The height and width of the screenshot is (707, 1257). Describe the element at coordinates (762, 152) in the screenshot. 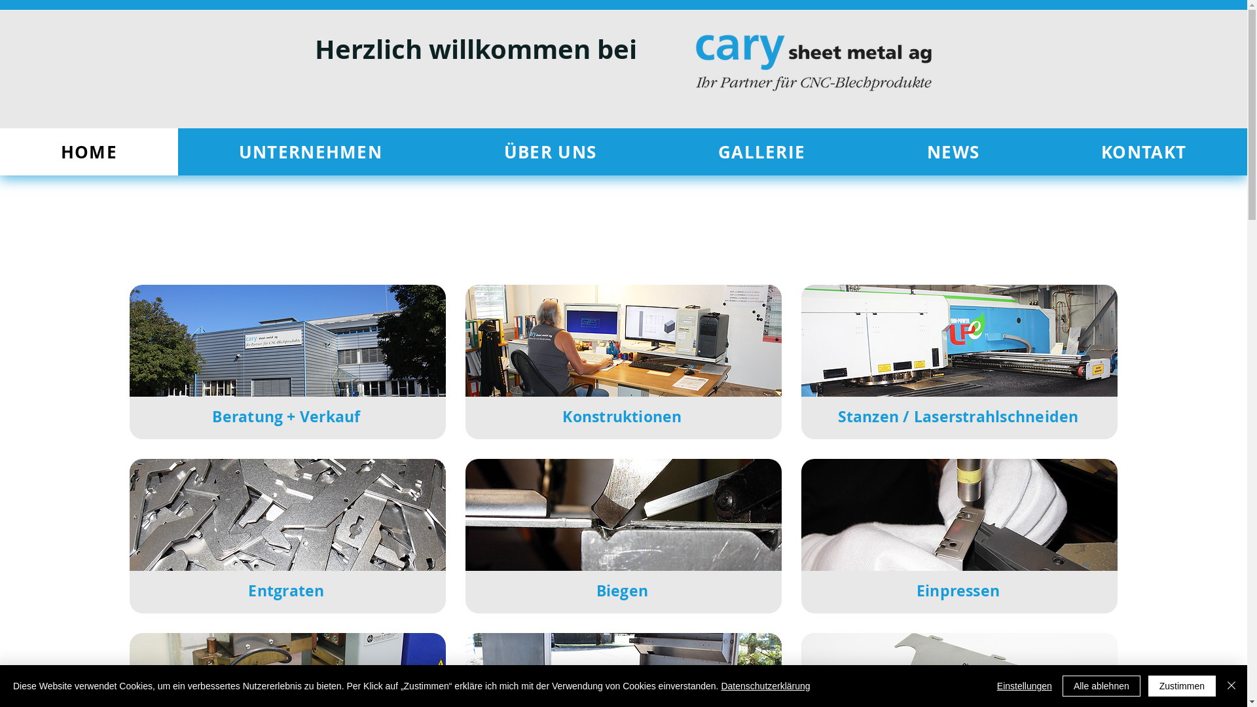

I see `GALLERIE` at that location.